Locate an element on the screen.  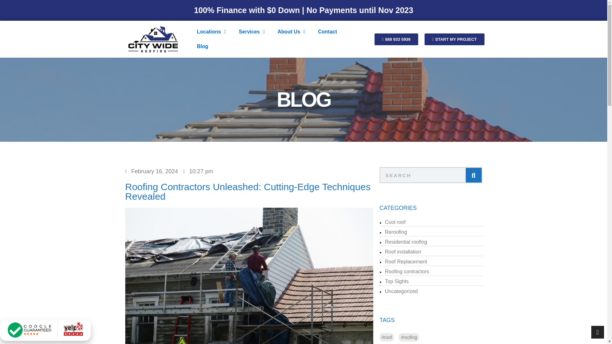
About Us is located at coordinates (291, 32).